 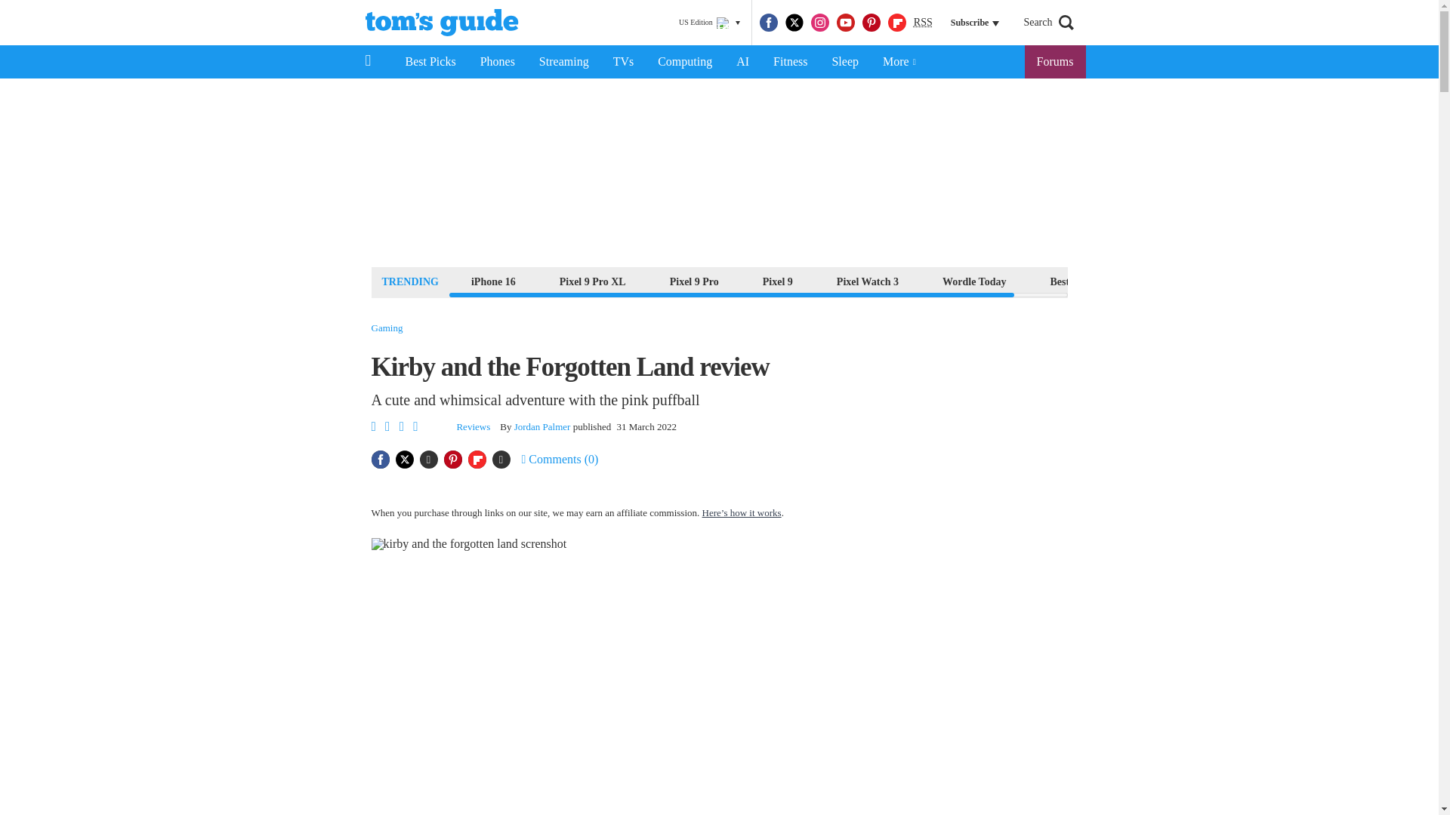 What do you see at coordinates (742, 62) in the screenshot?
I see `AI` at bounding box center [742, 62].